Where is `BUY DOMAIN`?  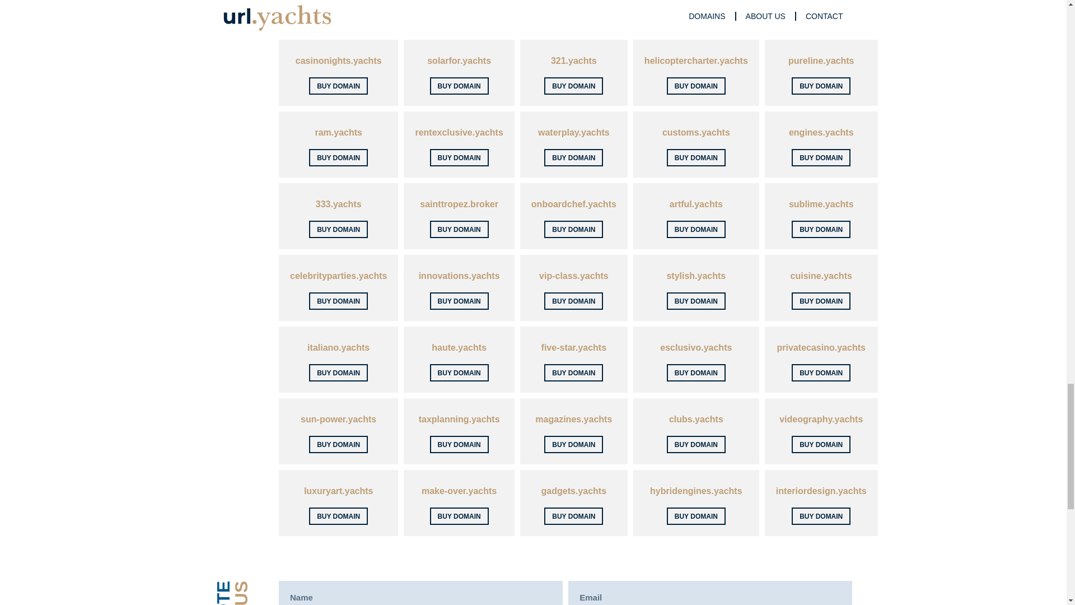 BUY DOMAIN is located at coordinates (338, 14).